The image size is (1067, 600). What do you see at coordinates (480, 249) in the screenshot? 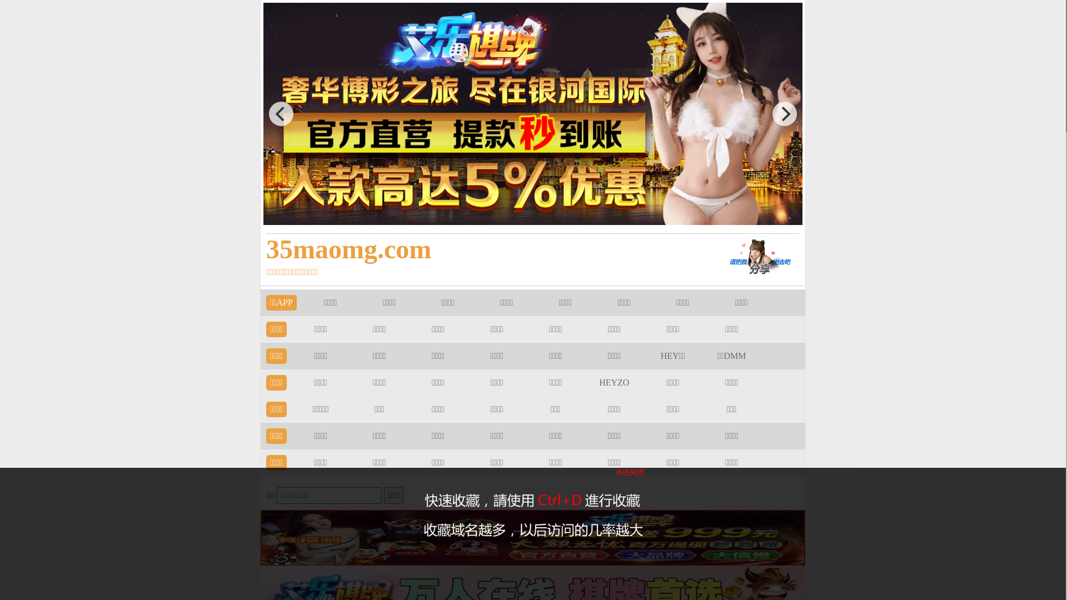
I see `35maomg.com` at bounding box center [480, 249].